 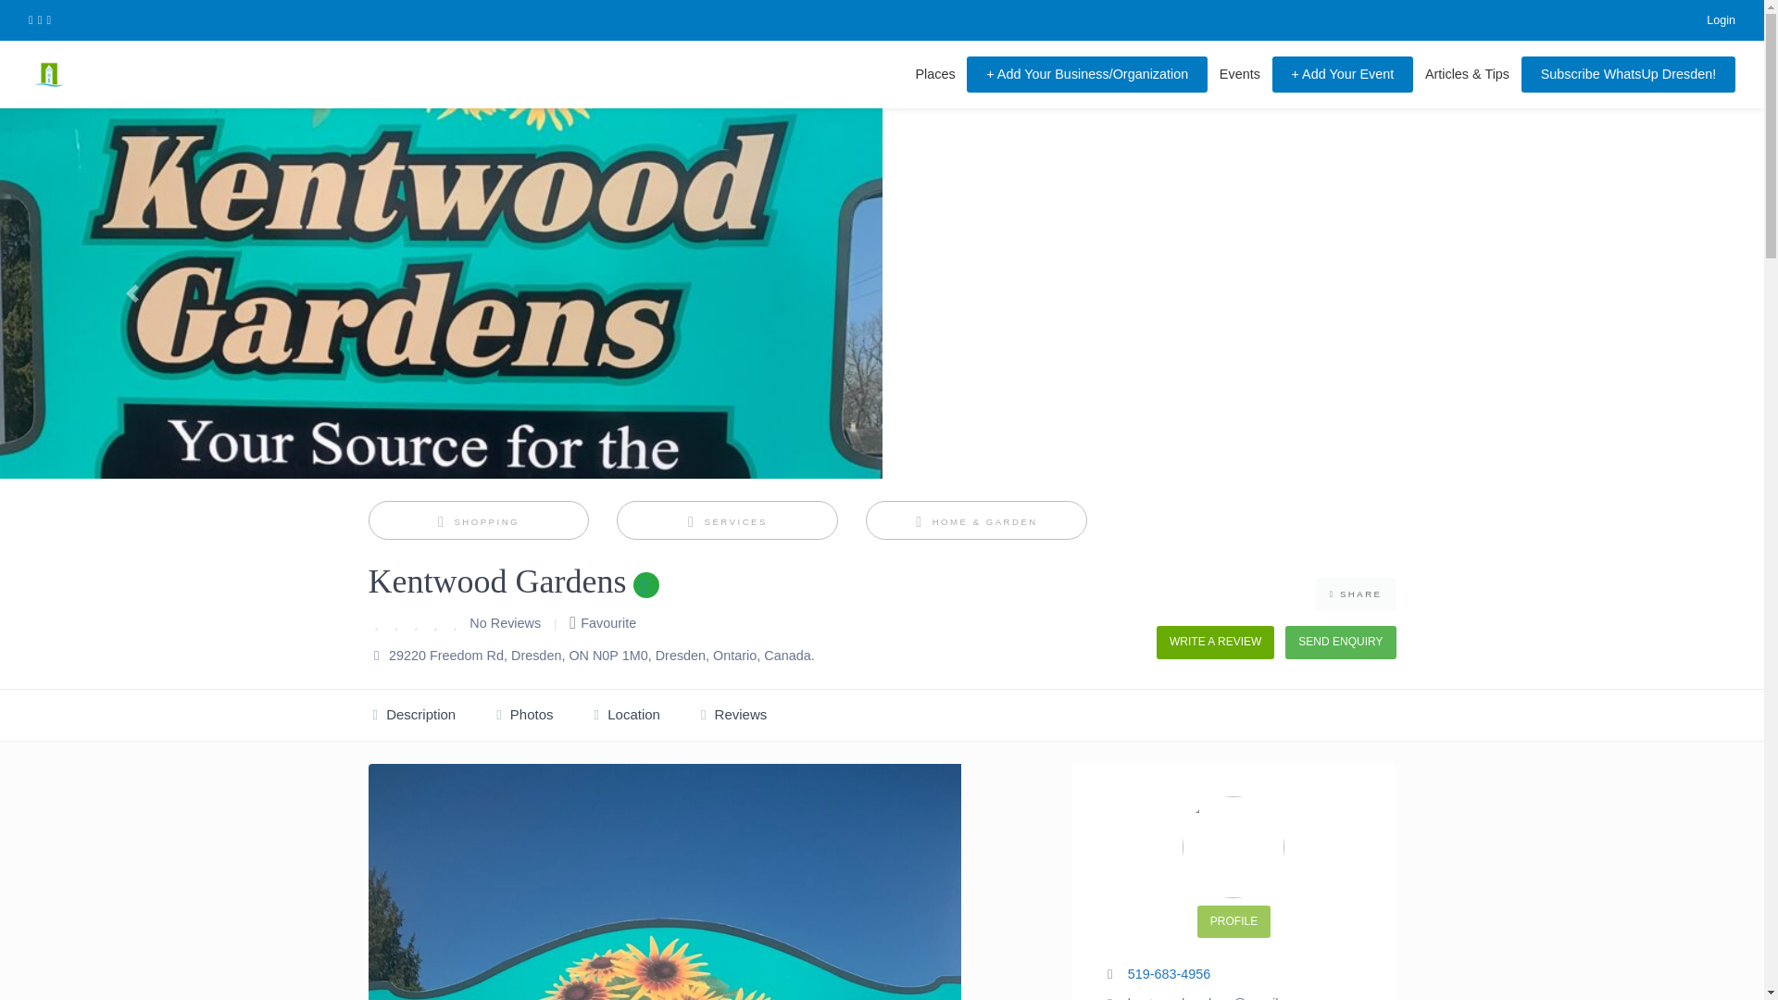 I want to click on SHARE, so click(x=1356, y=594).